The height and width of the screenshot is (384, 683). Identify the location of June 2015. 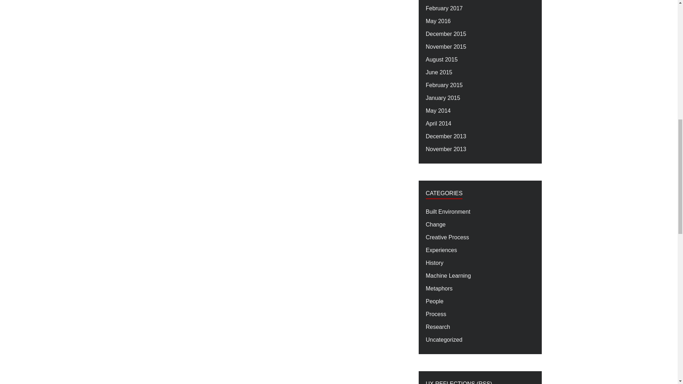
(439, 73).